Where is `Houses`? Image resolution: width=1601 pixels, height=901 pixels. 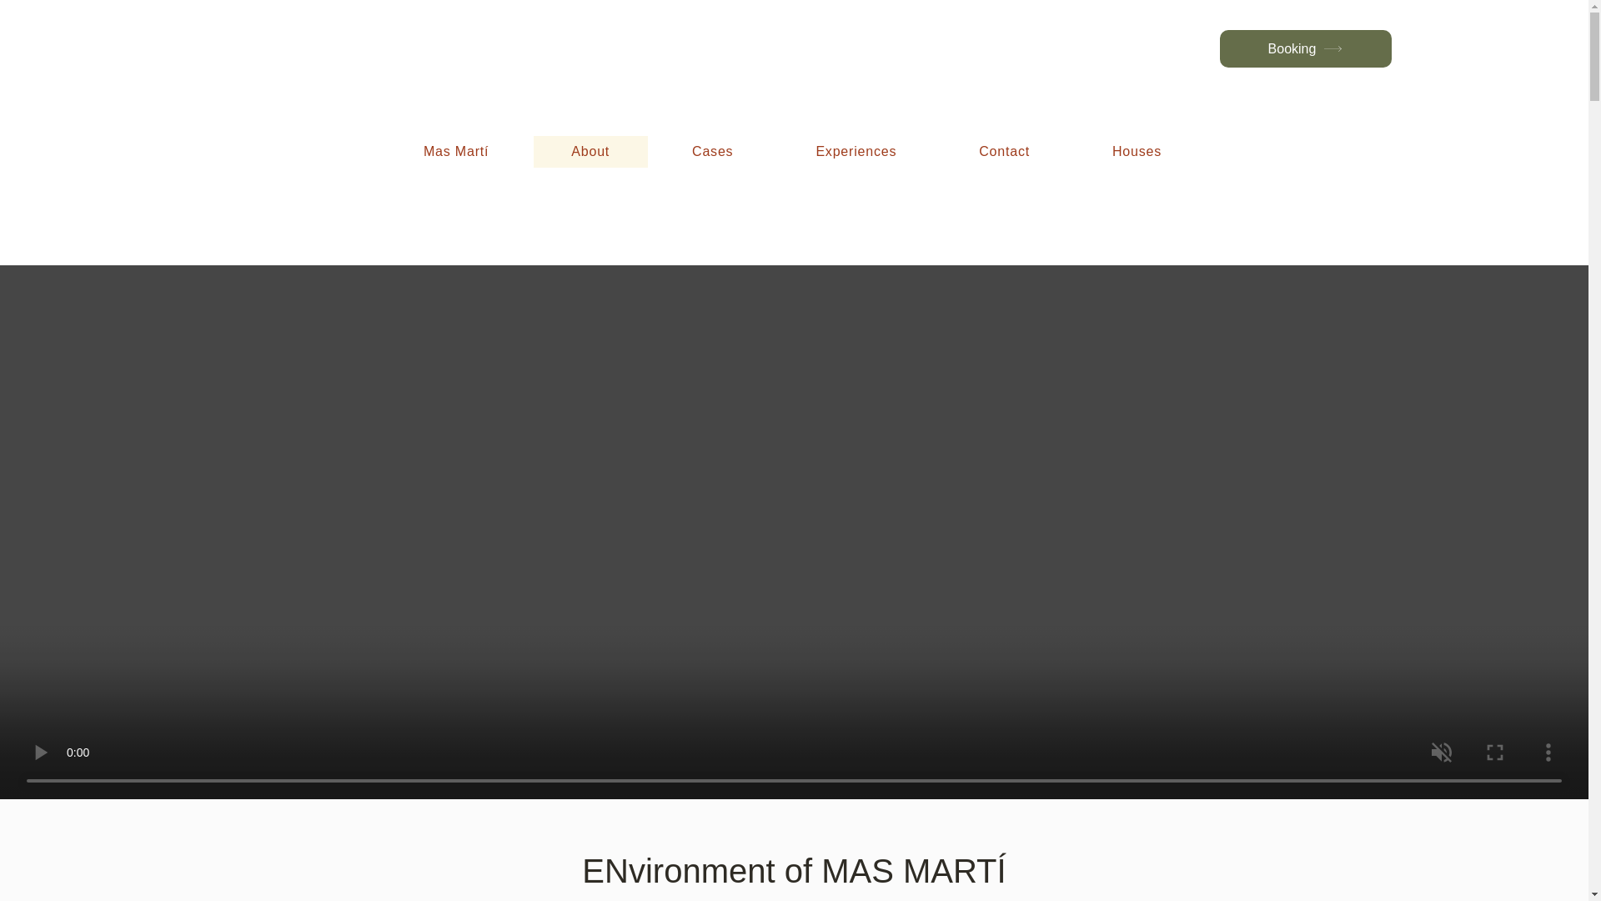
Houses is located at coordinates (1137, 152).